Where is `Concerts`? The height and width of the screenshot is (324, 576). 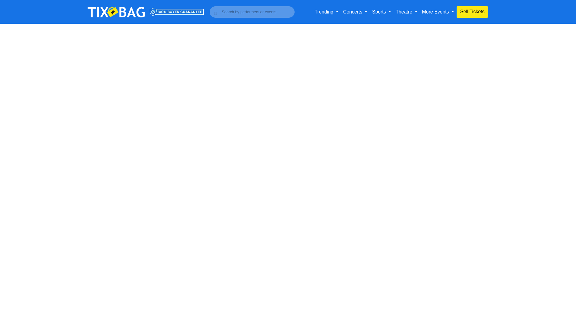
Concerts is located at coordinates (355, 12).